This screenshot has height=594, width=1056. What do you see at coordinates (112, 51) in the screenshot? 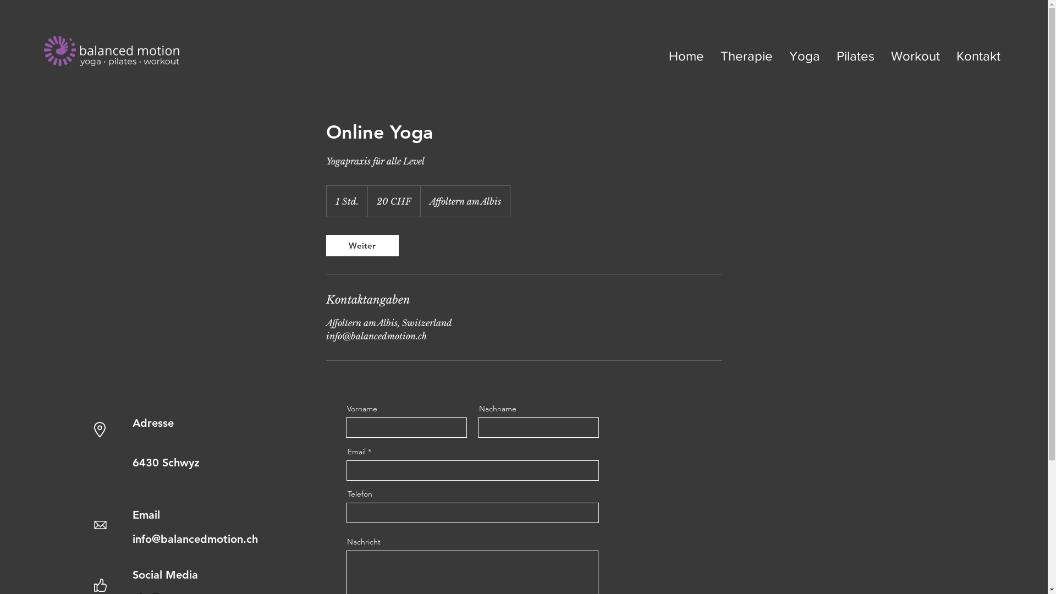
I see `Homepage` at bounding box center [112, 51].